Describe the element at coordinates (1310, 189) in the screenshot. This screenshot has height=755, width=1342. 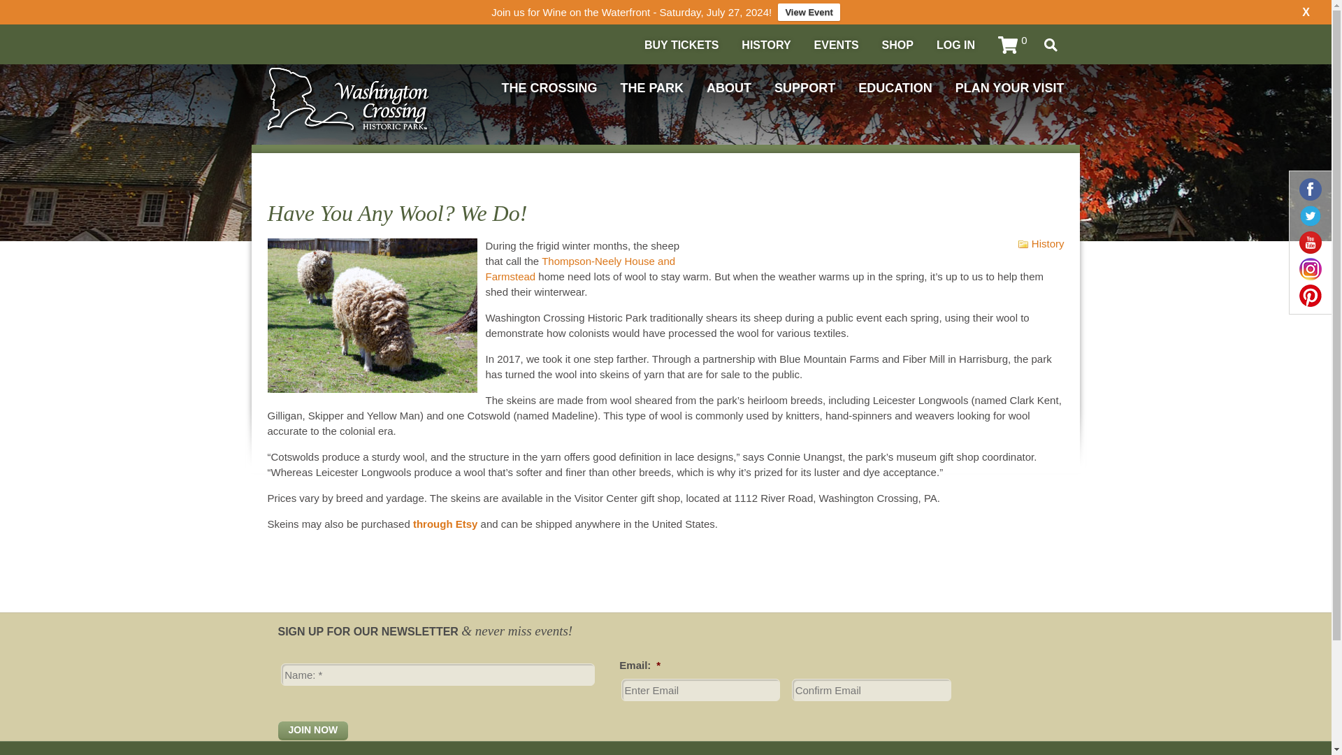
I see `facebook` at that location.